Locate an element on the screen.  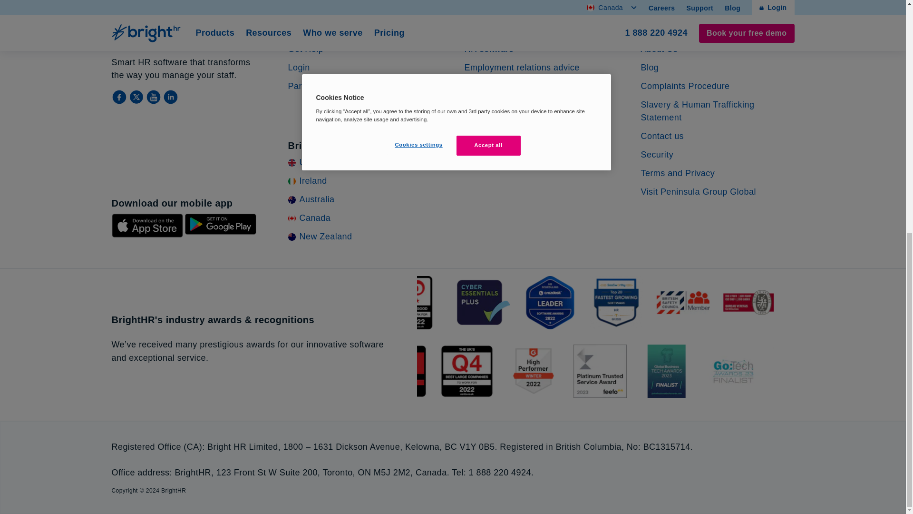
Blog is located at coordinates (650, 68).